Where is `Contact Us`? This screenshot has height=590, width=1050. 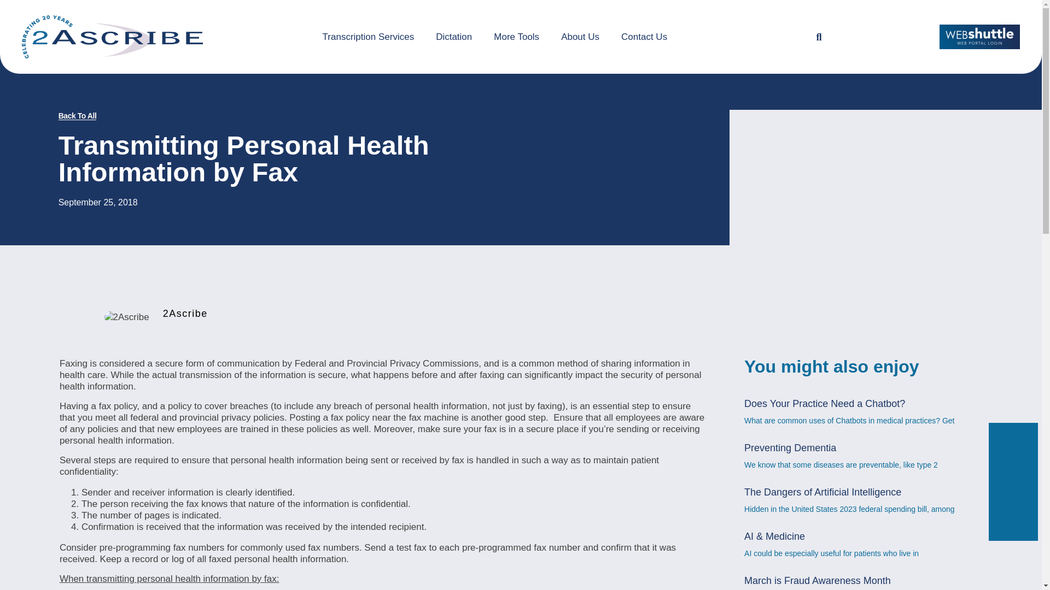 Contact Us is located at coordinates (644, 37).